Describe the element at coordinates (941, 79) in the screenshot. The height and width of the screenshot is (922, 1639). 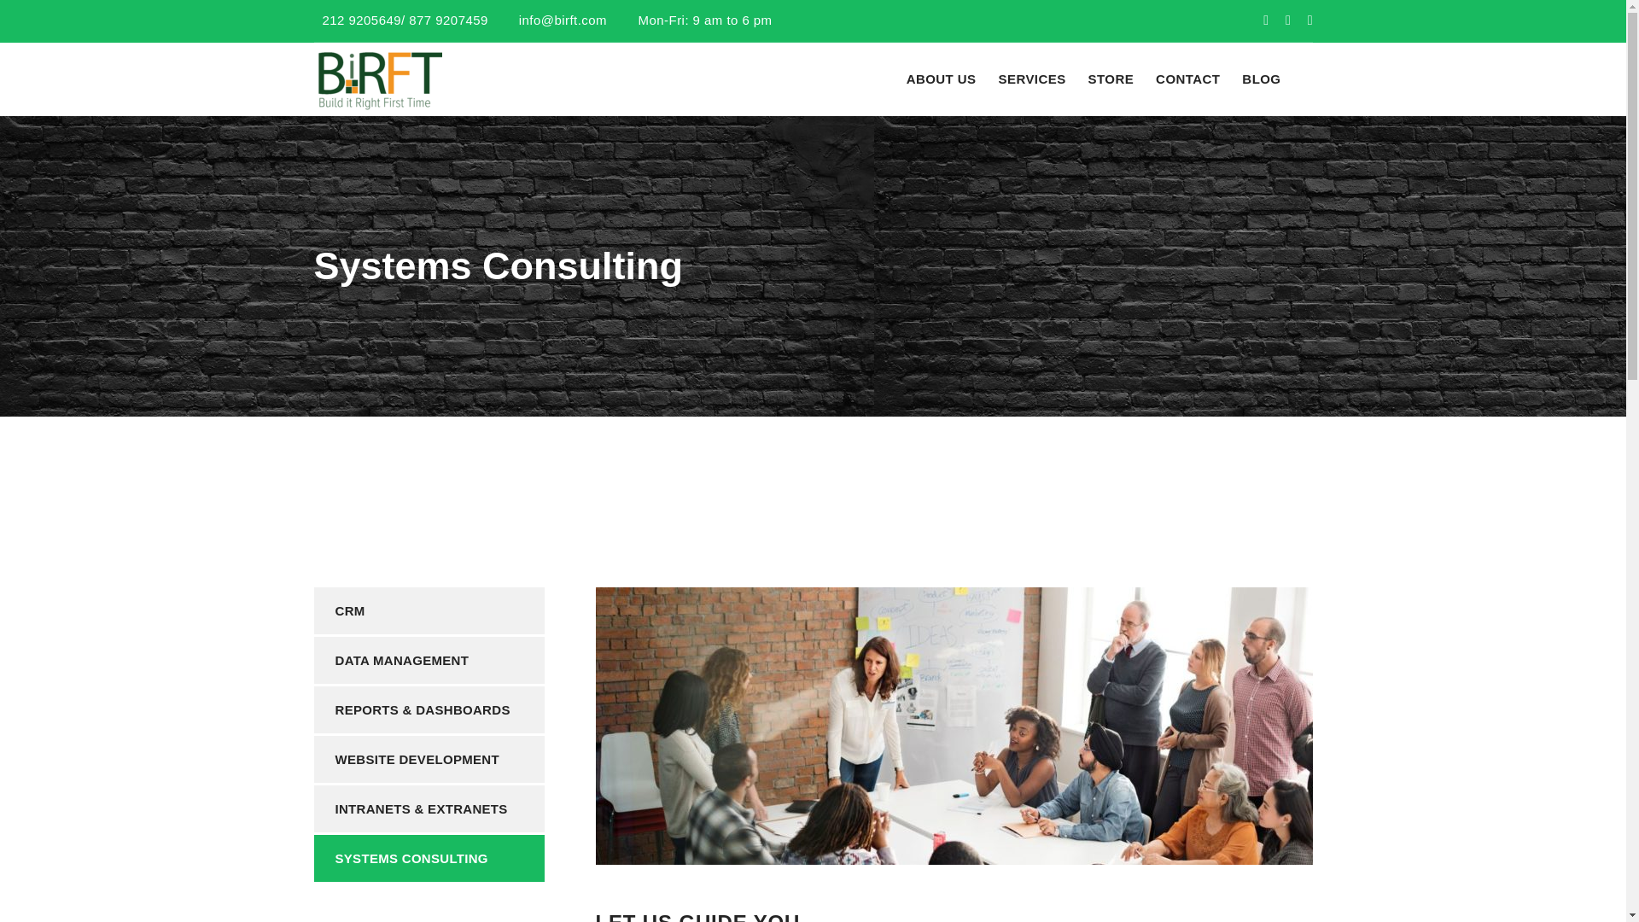
I see `ABOUT US` at that location.